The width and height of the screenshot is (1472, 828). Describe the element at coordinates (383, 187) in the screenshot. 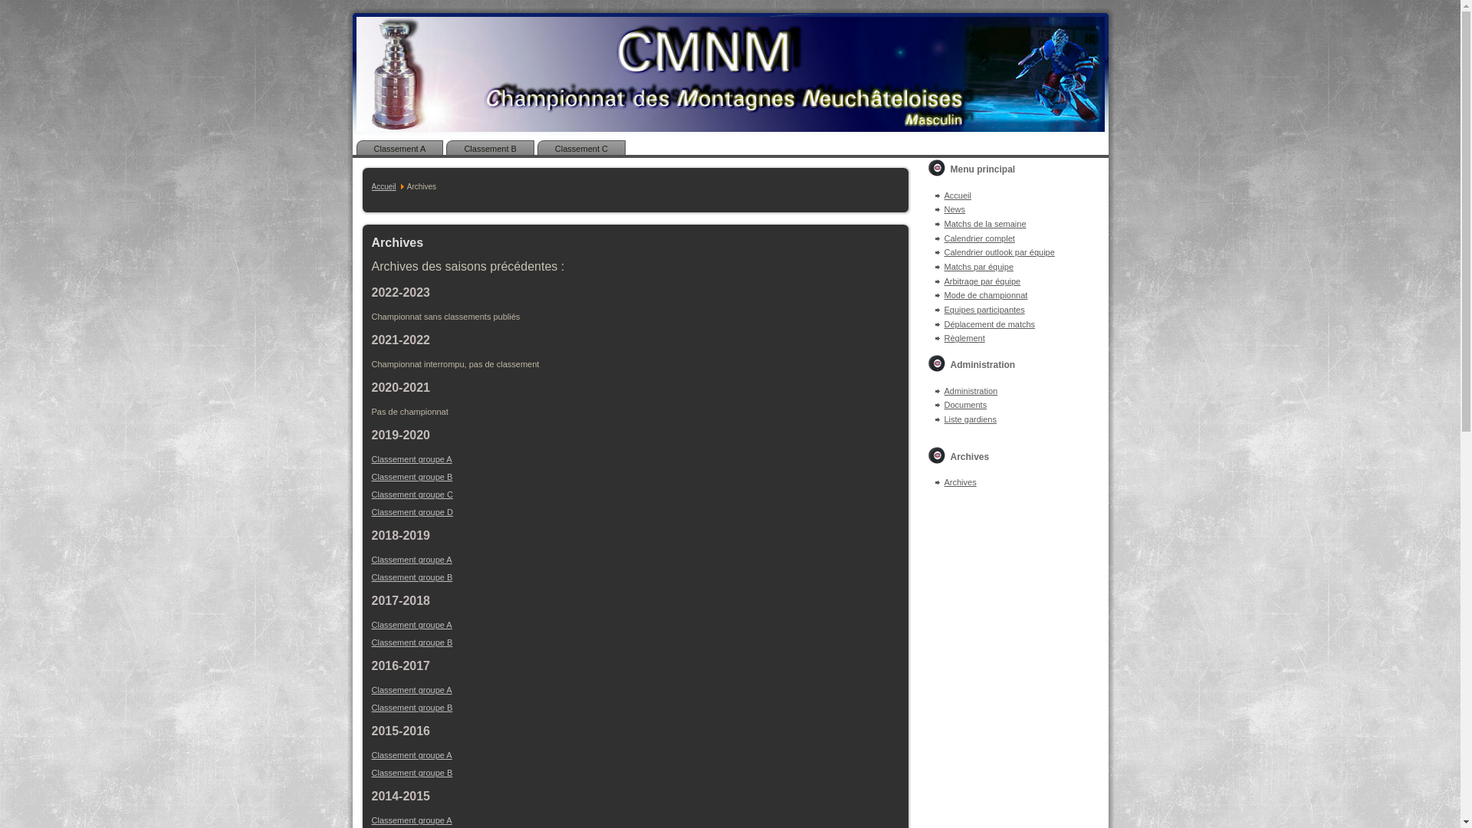

I see `Accueil` at that location.